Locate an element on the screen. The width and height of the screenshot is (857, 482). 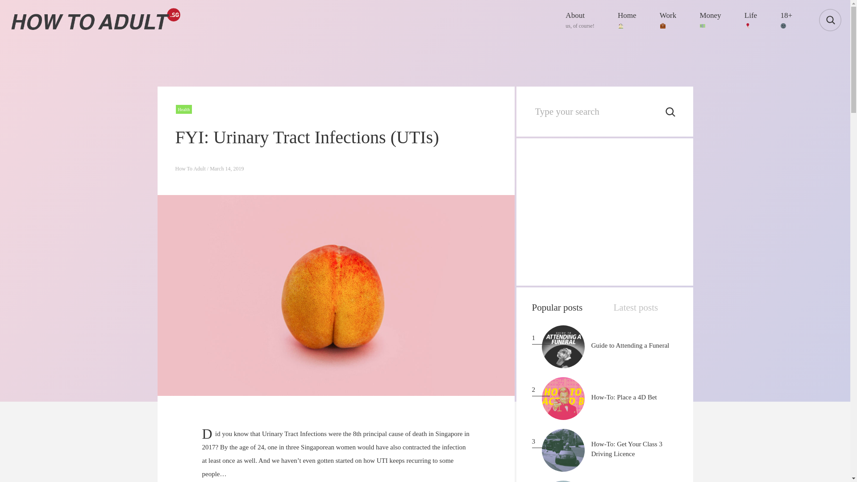
March 14, 2019 is located at coordinates (604, 212).